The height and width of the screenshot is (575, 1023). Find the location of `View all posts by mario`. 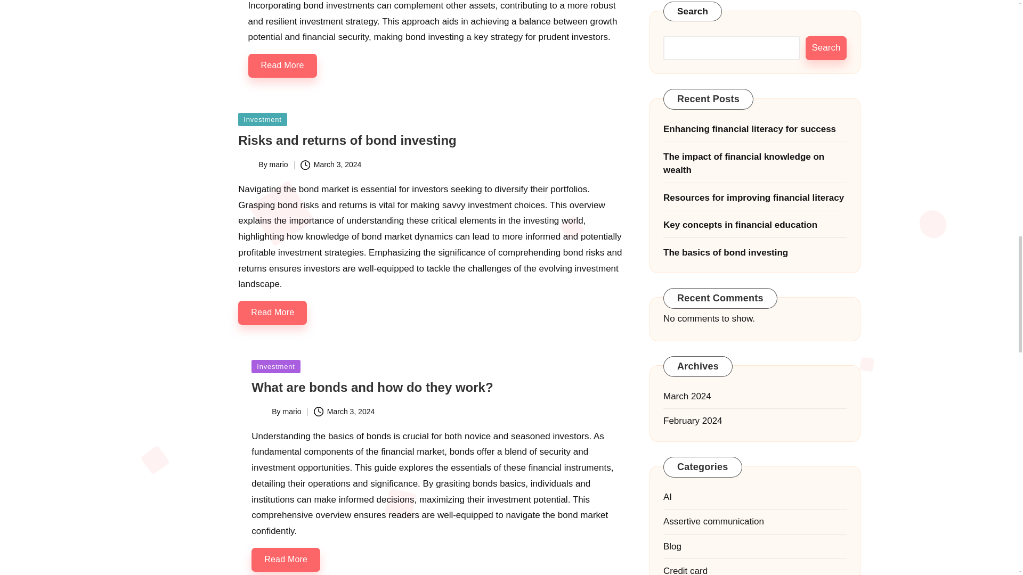

View all posts by mario is located at coordinates (291, 411).